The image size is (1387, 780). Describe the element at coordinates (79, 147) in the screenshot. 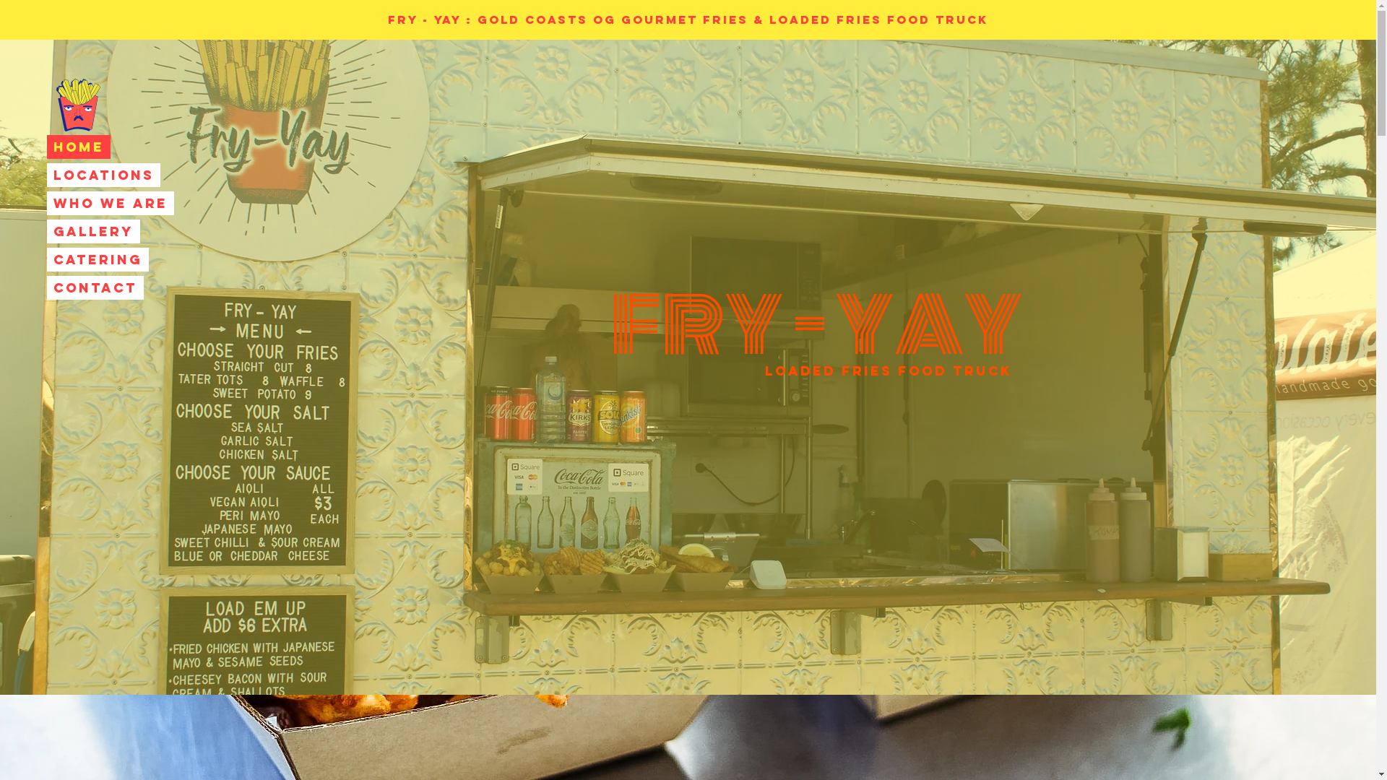

I see `Home` at that location.